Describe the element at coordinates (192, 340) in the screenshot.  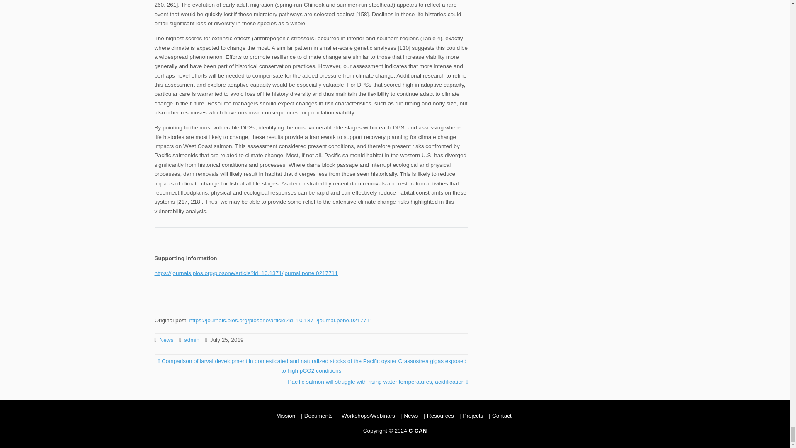
I see `admin` at that location.